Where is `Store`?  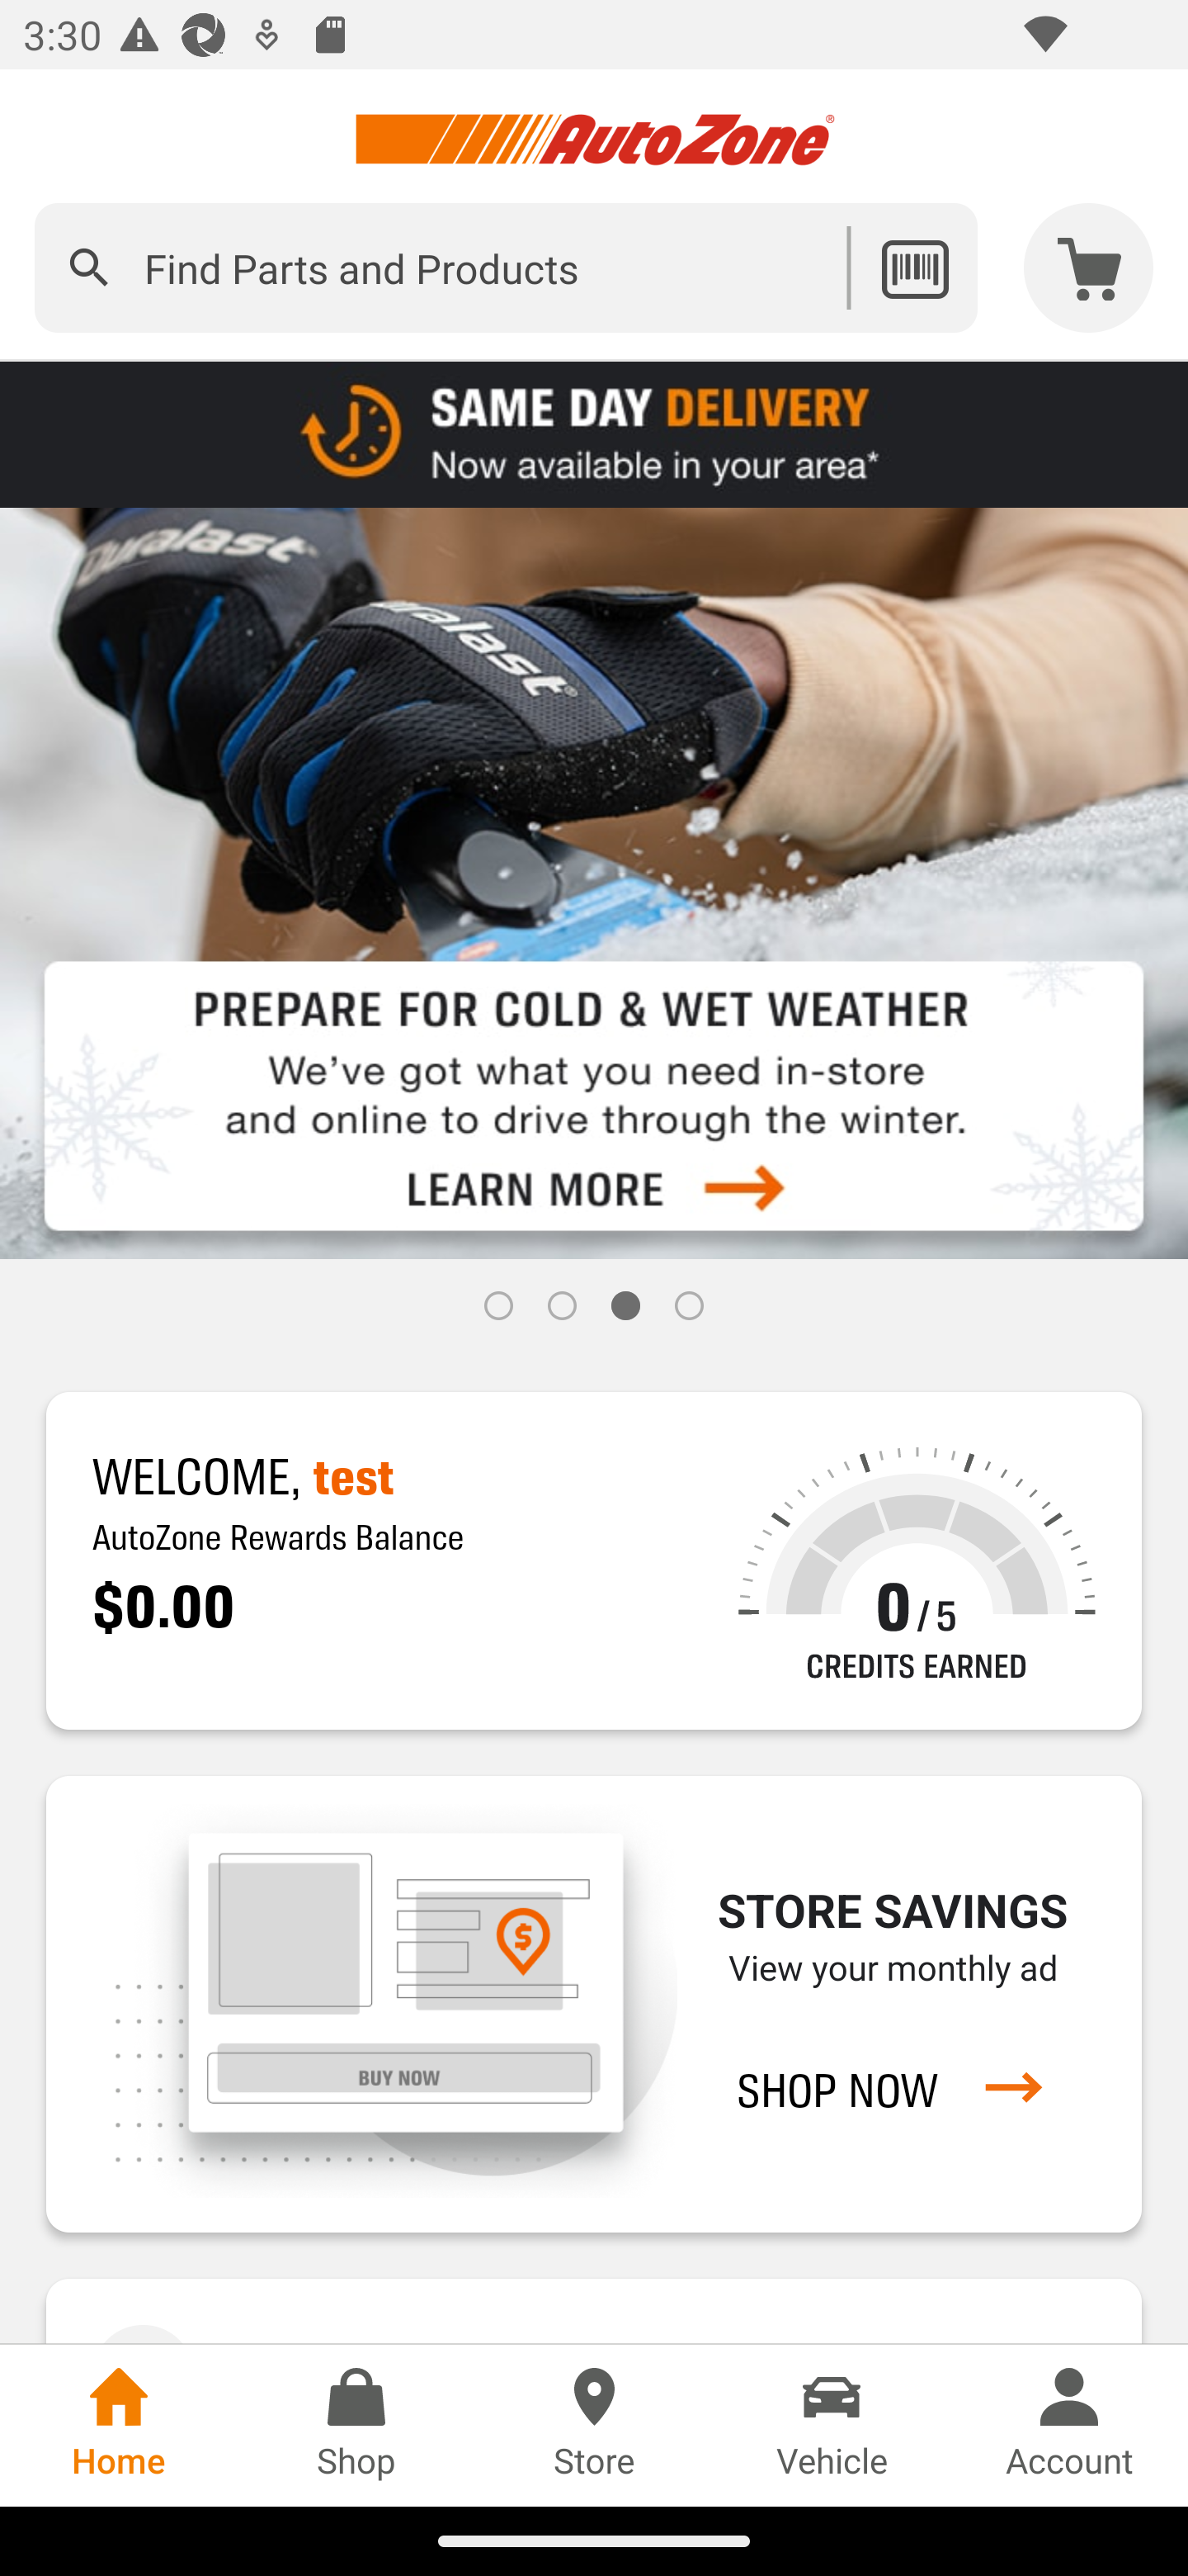
Store is located at coordinates (594, 2425).